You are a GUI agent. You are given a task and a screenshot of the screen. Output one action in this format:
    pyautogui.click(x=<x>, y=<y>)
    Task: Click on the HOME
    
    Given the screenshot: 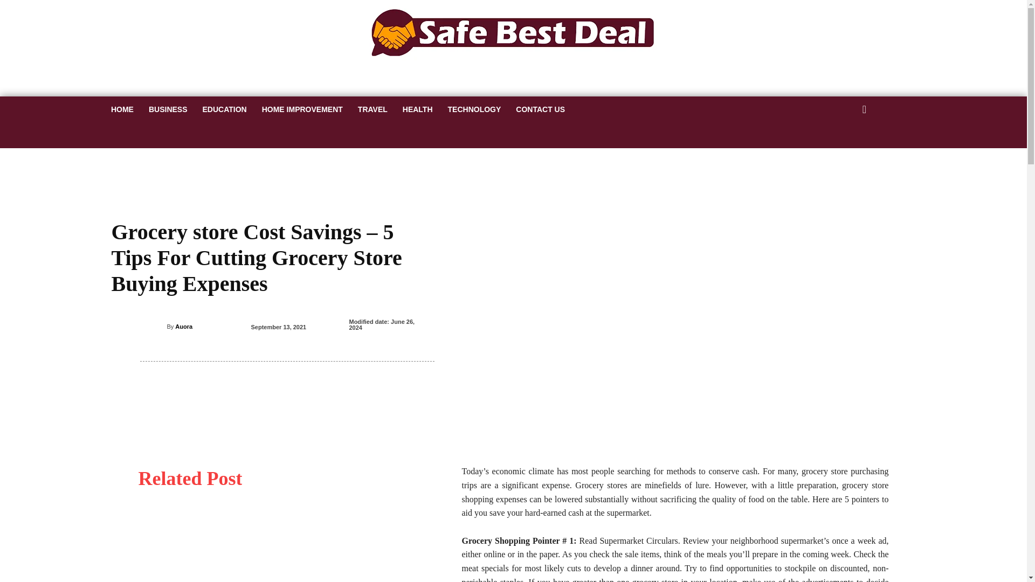 What is the action you would take?
    pyautogui.click(x=122, y=109)
    